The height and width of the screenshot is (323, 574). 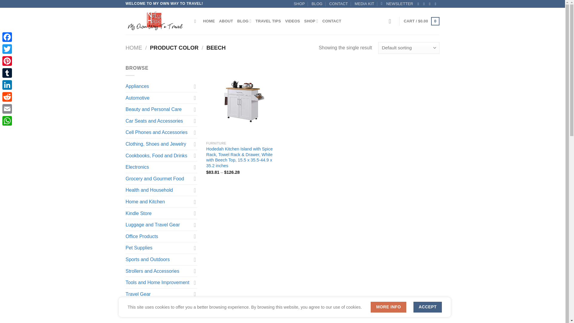 I want to click on VIDEOS, so click(x=293, y=21).